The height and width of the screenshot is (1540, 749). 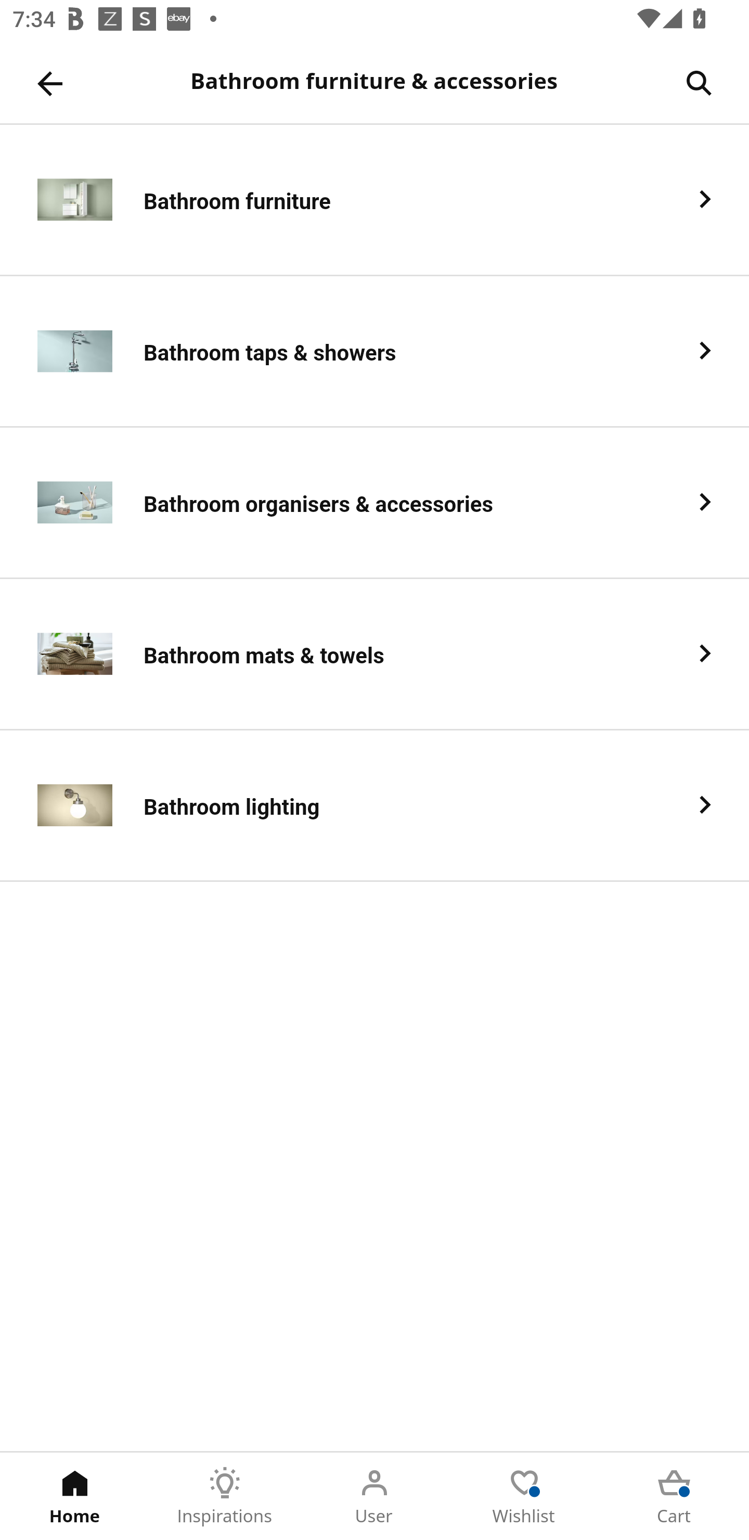 What do you see at coordinates (374, 654) in the screenshot?
I see `Bathroom mats & towels` at bounding box center [374, 654].